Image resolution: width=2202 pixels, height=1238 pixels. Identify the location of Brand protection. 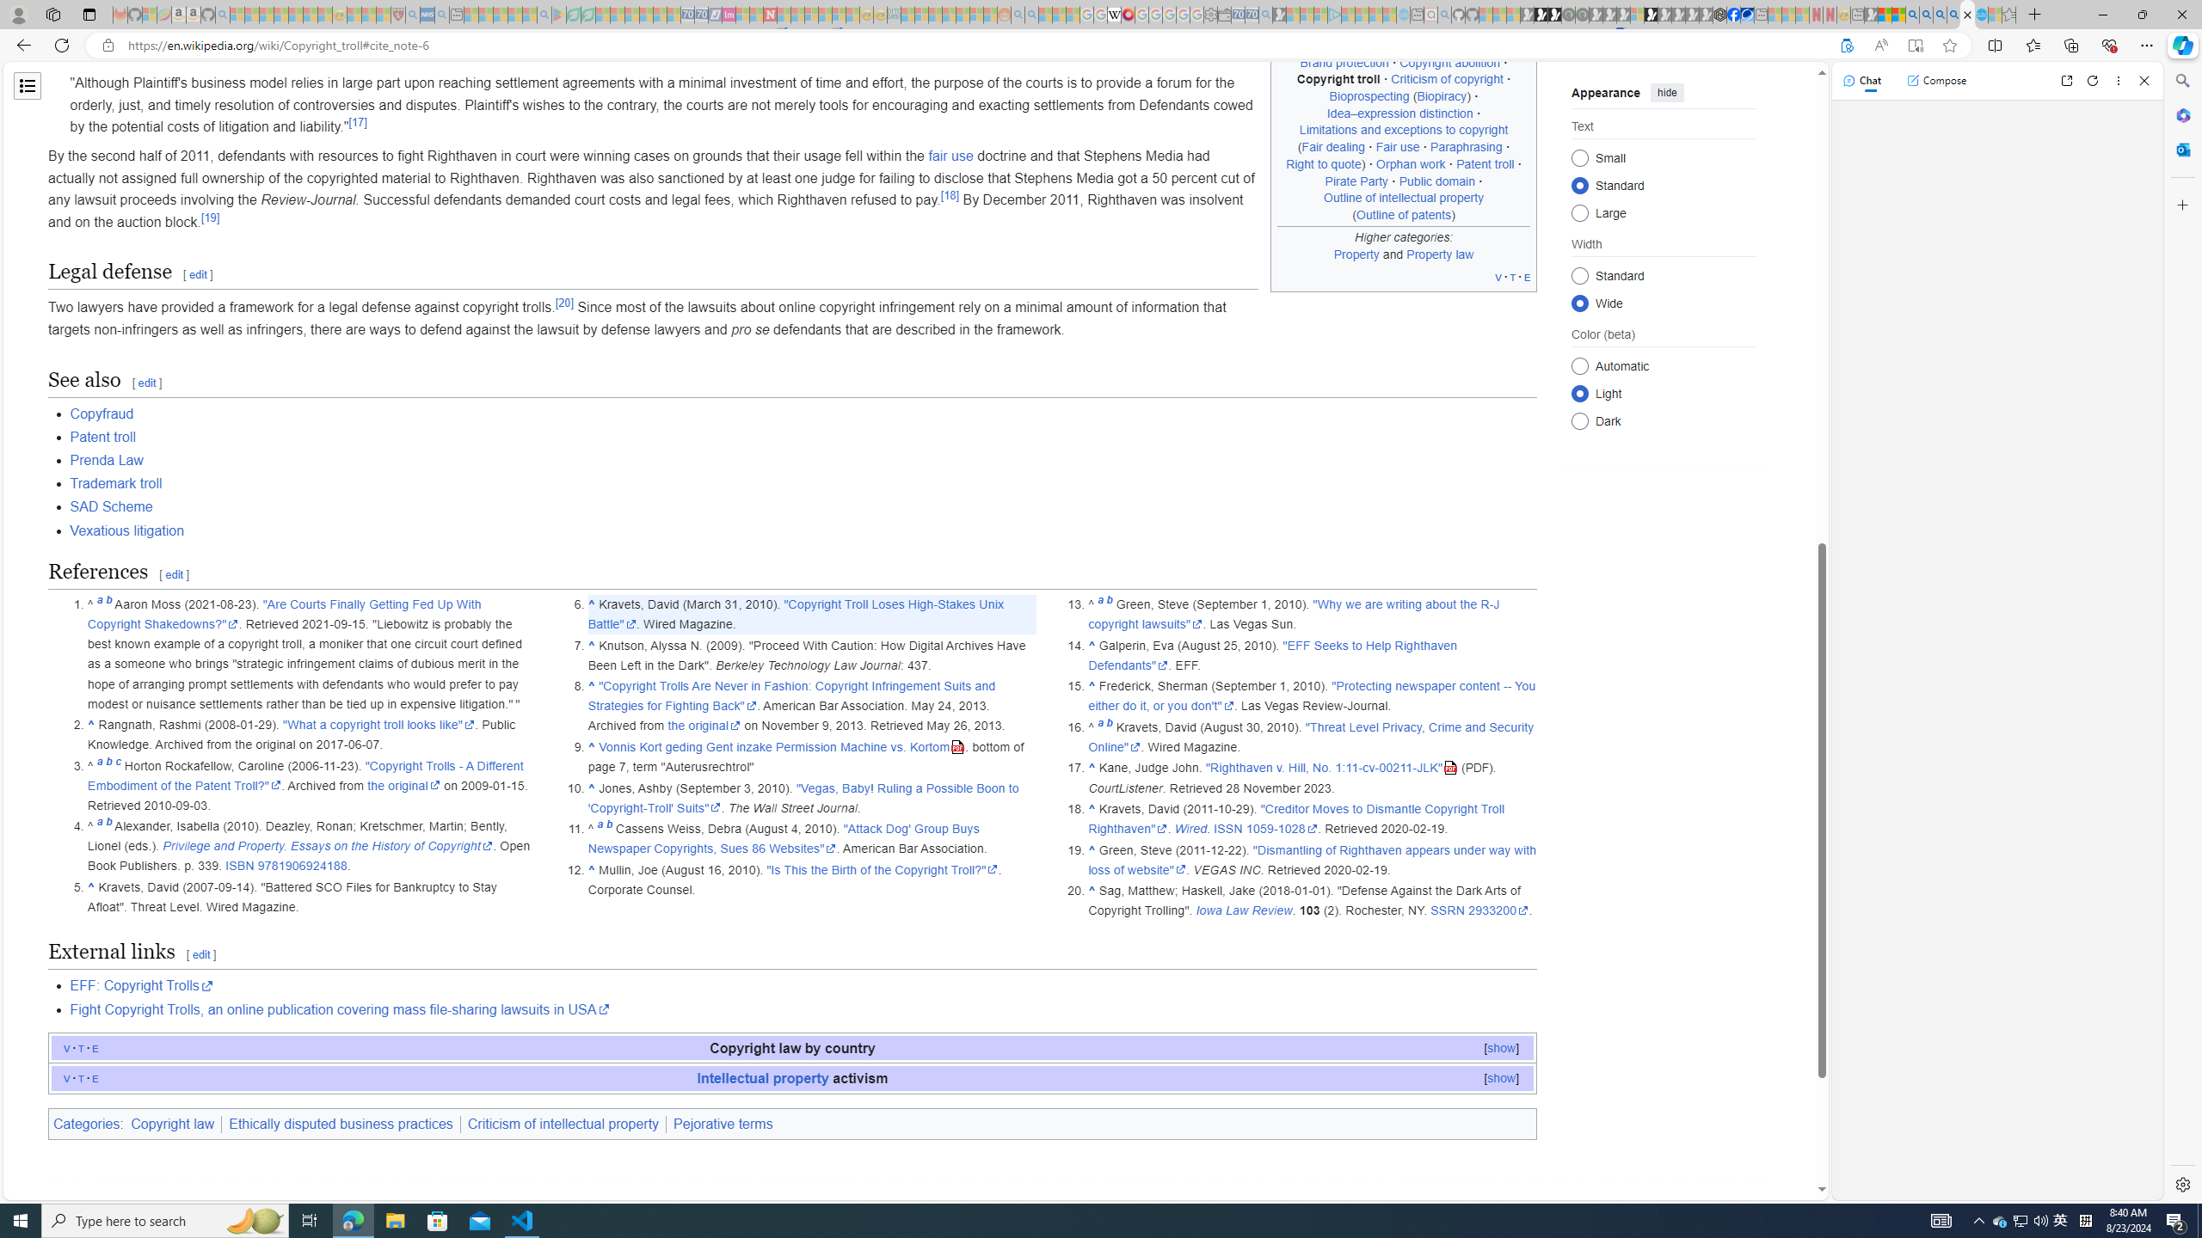
(1344, 62).